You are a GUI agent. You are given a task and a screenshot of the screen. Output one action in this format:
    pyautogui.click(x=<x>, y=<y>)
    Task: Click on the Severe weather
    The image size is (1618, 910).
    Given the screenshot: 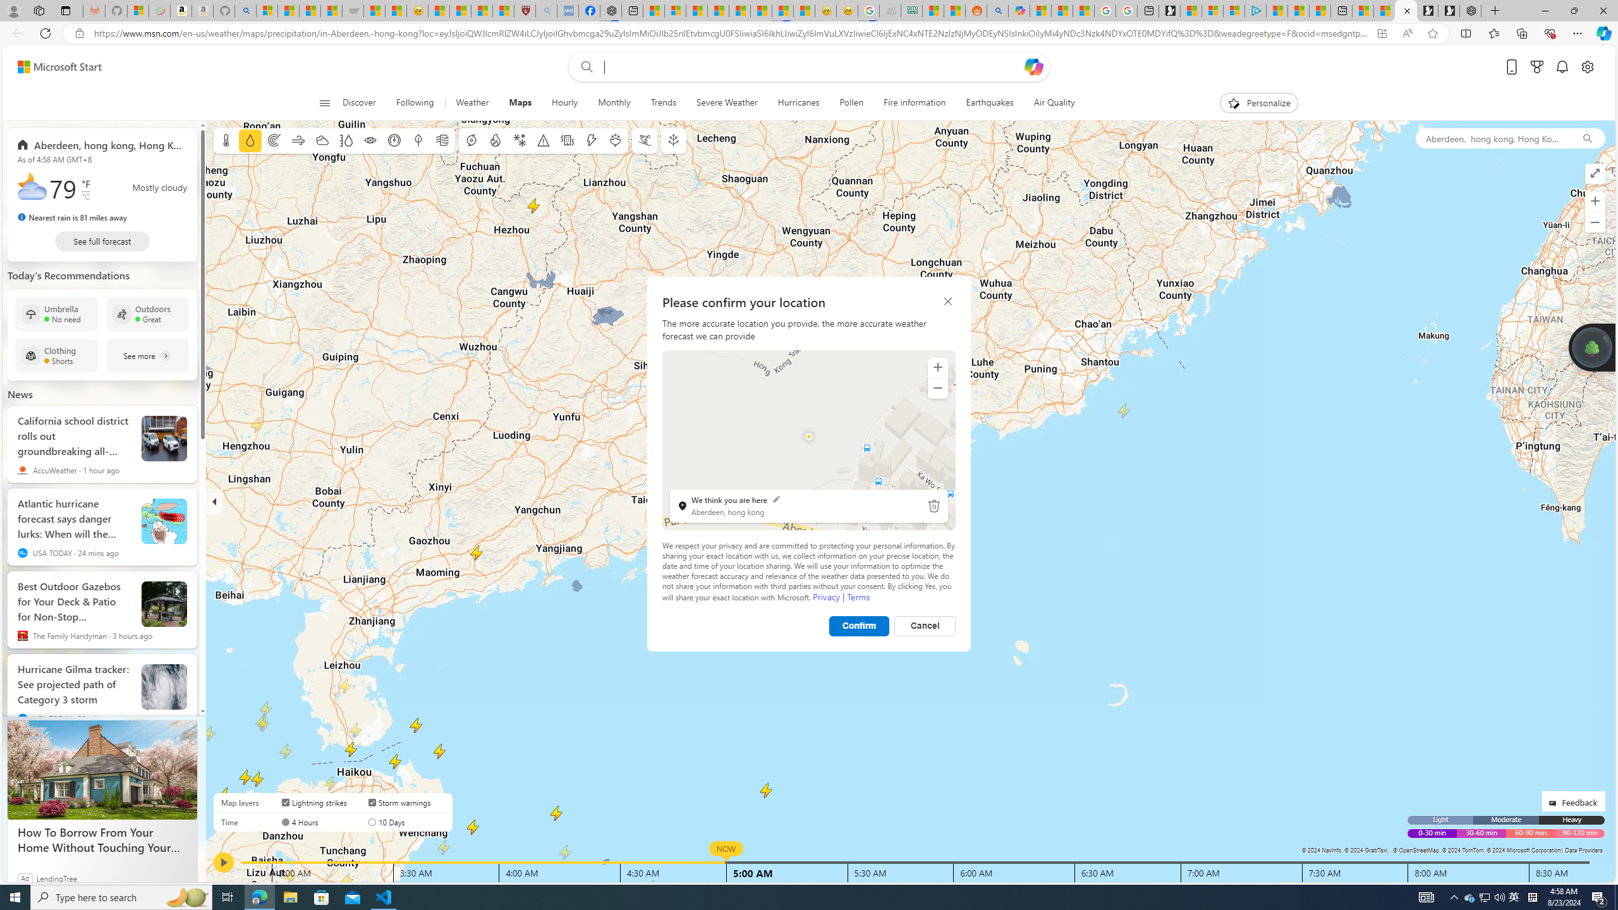 What is the action you would take?
    pyautogui.click(x=544, y=140)
    